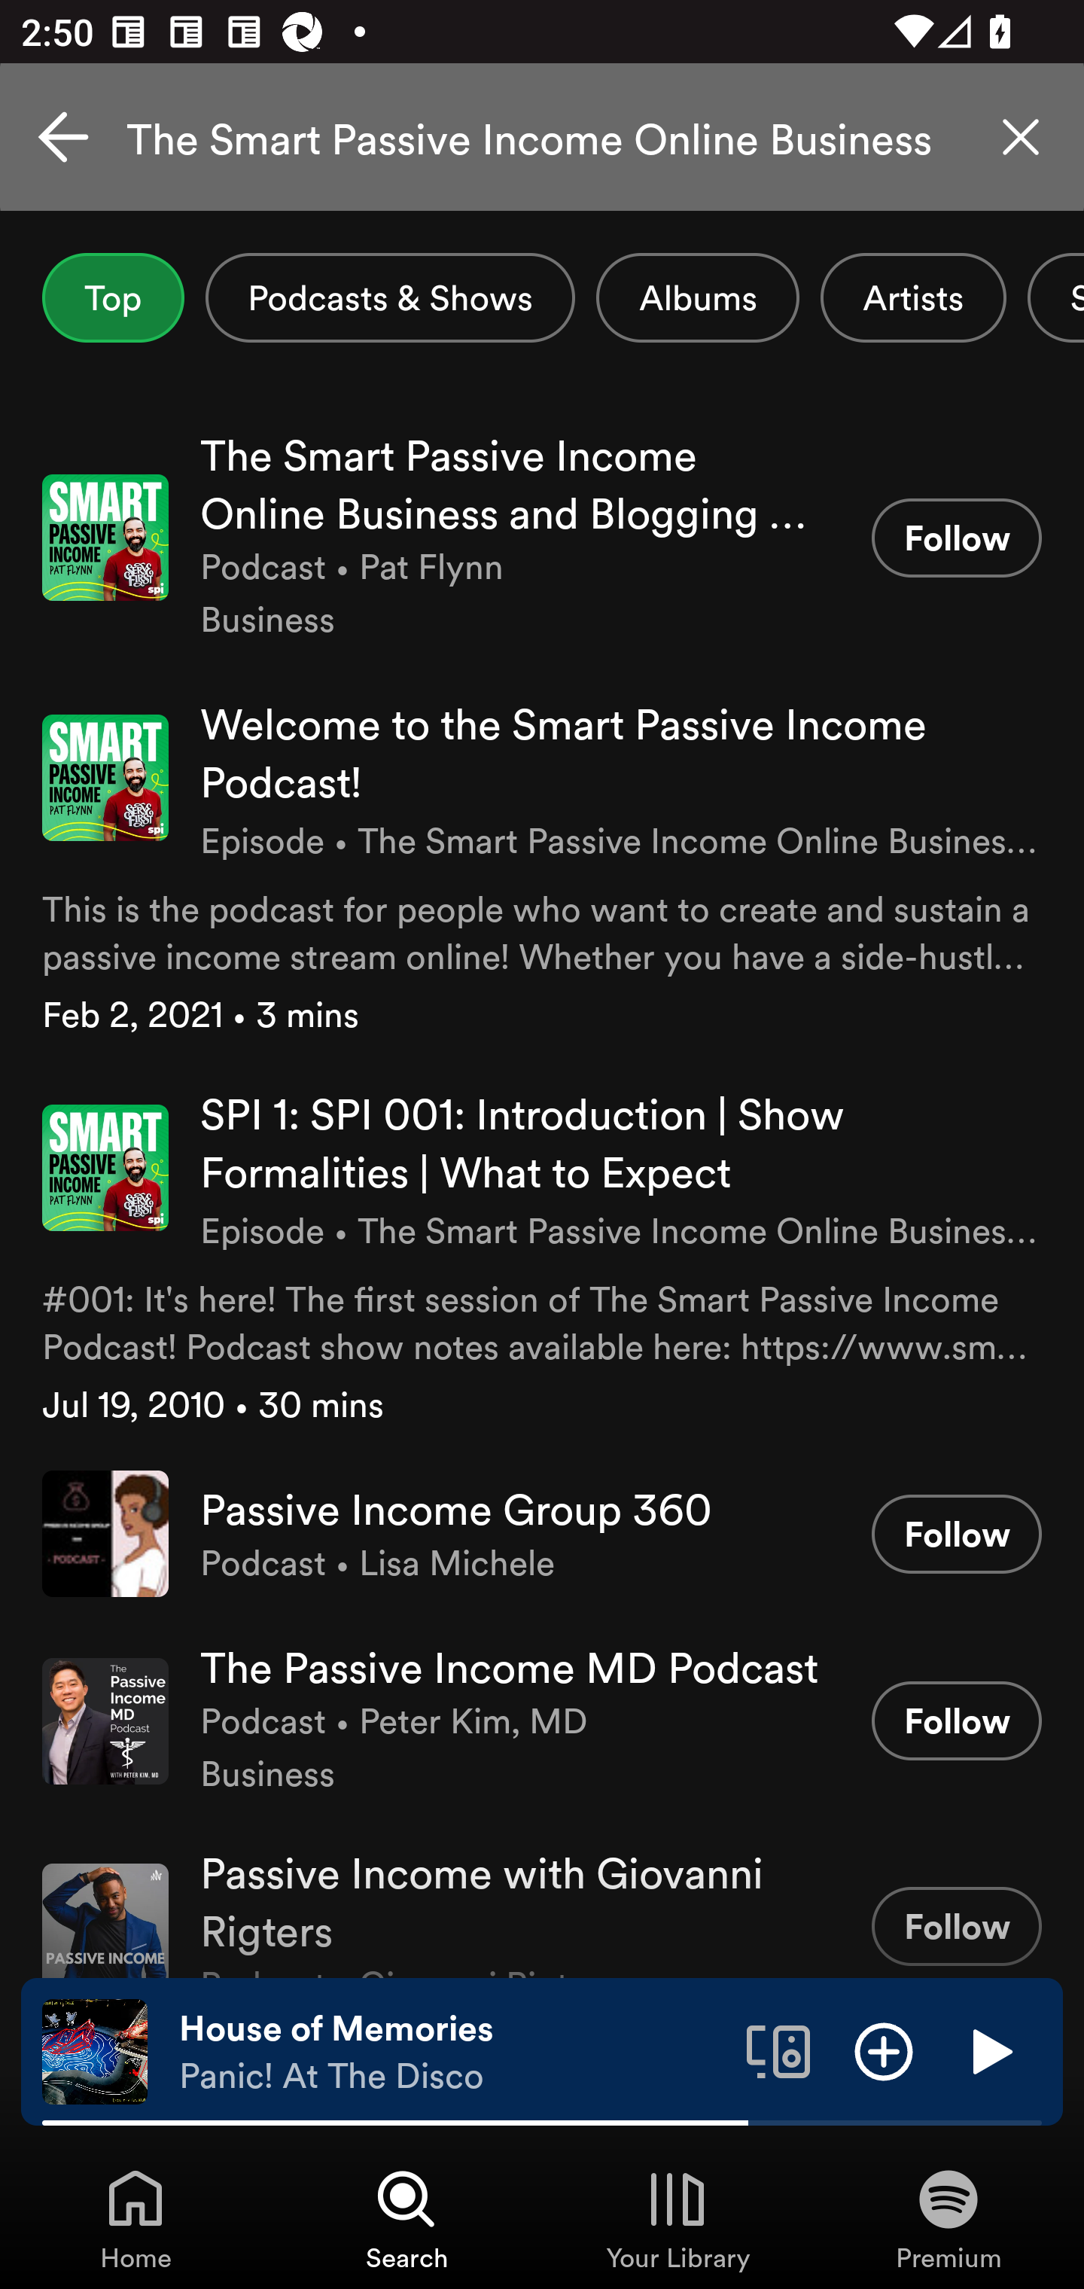  What do you see at coordinates (884, 2050) in the screenshot?
I see `Add item` at bounding box center [884, 2050].